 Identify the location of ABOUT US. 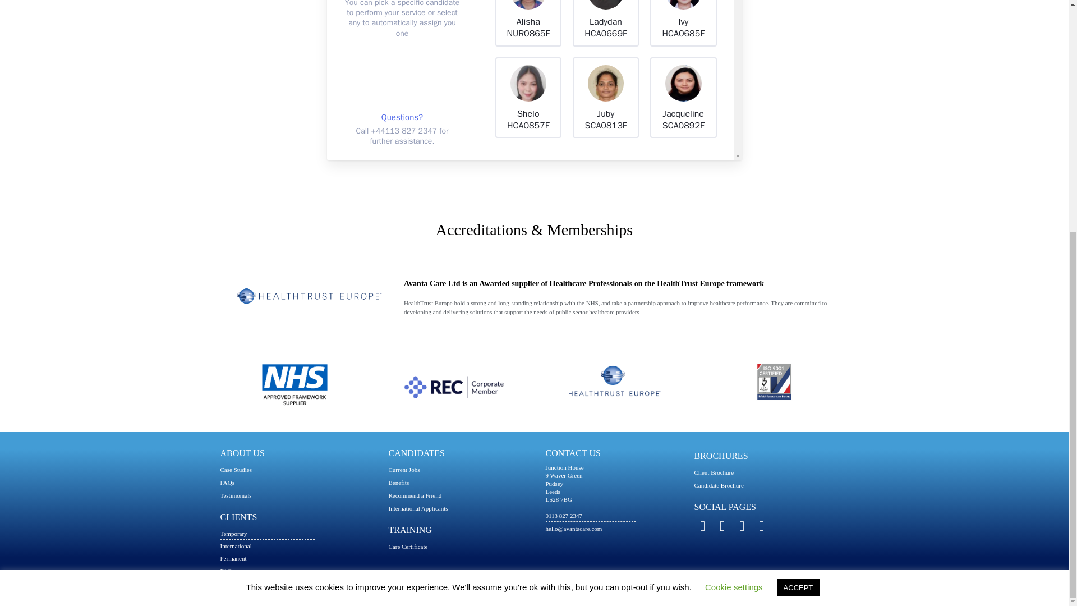
(241, 453).